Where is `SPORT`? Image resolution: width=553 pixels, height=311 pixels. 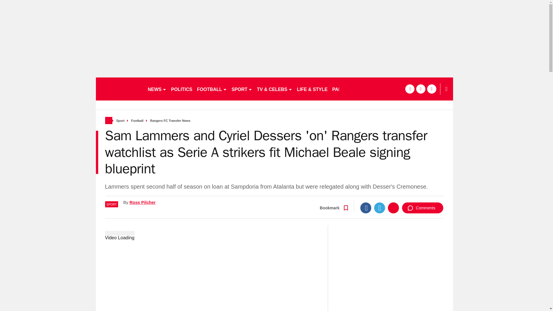 SPORT is located at coordinates (242, 89).